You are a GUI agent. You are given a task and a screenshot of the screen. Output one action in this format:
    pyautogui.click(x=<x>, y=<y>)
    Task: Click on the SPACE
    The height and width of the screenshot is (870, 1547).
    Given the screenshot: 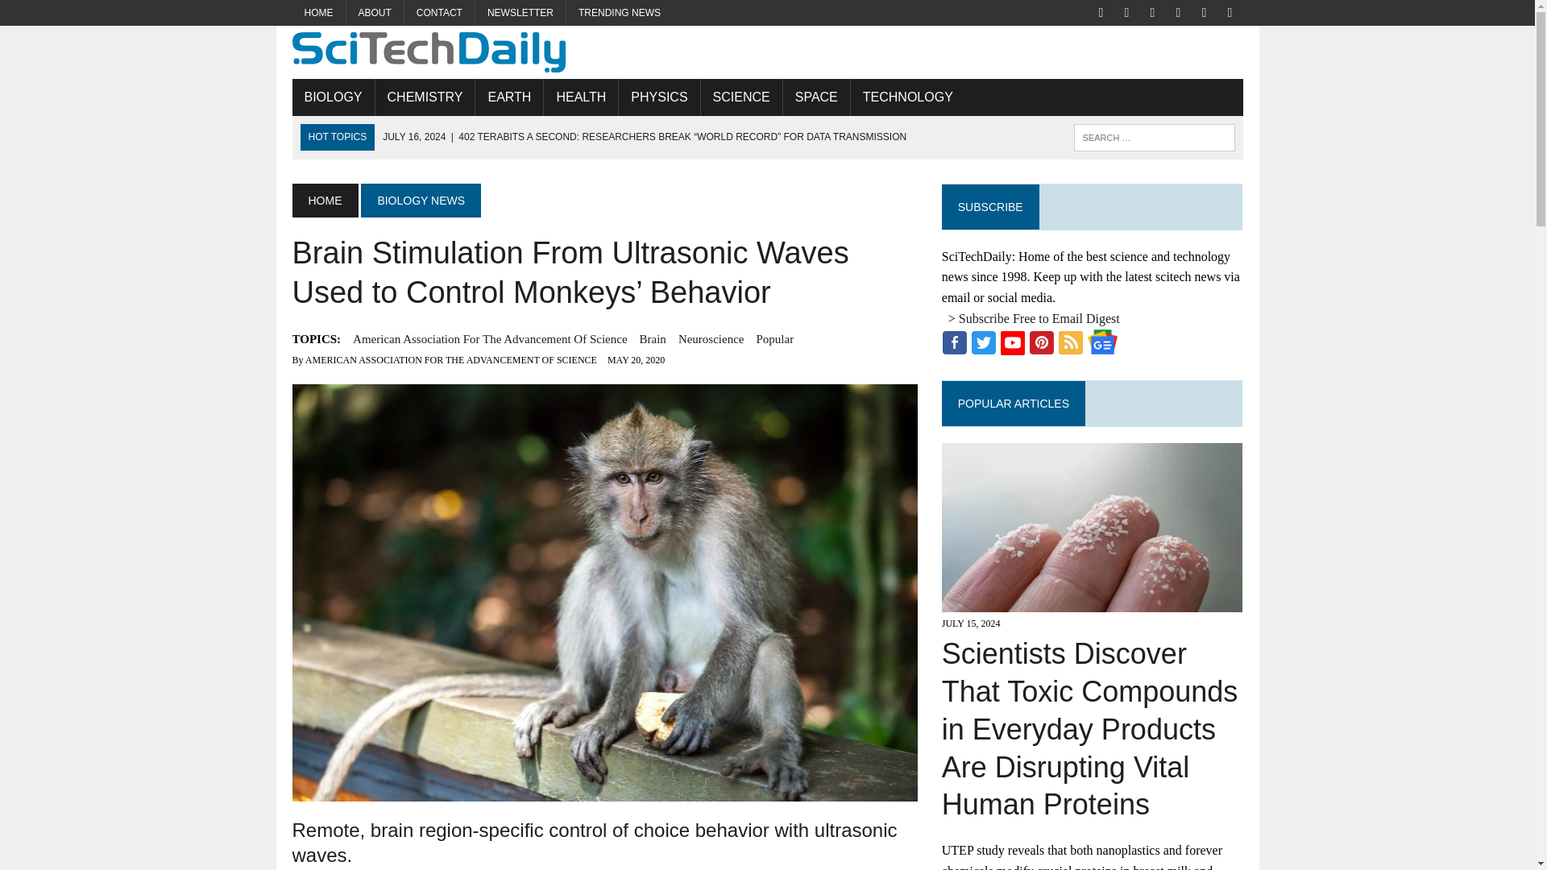 What is the action you would take?
    pyautogui.click(x=815, y=97)
    